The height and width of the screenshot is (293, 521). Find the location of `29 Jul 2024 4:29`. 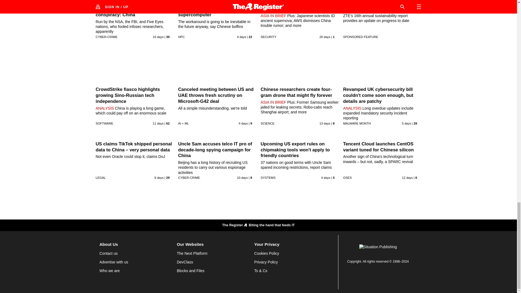

29 Jul 2024 4:29 is located at coordinates (159, 177).